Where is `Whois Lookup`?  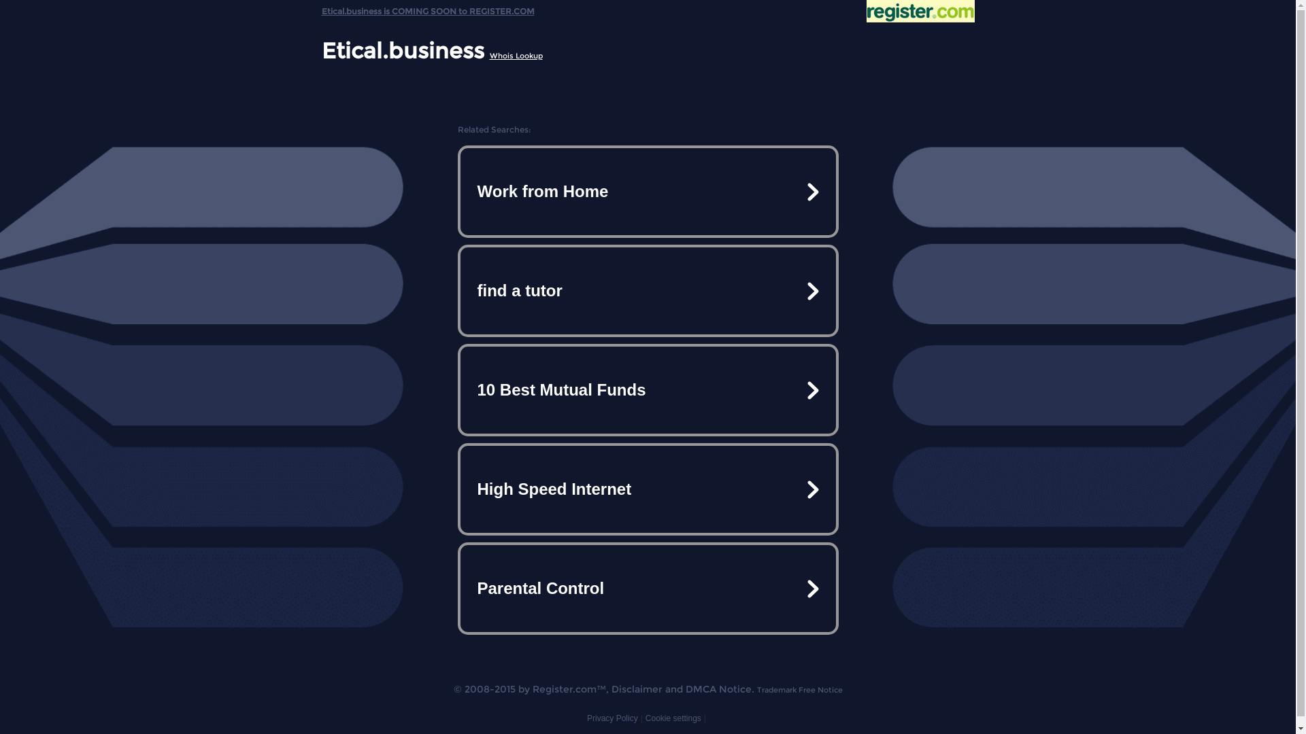 Whois Lookup is located at coordinates (516, 56).